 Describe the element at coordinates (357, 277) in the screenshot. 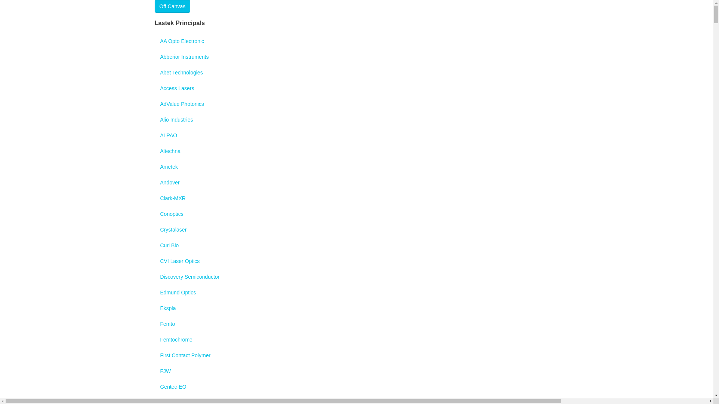

I see `Discovery Semiconductor` at that location.